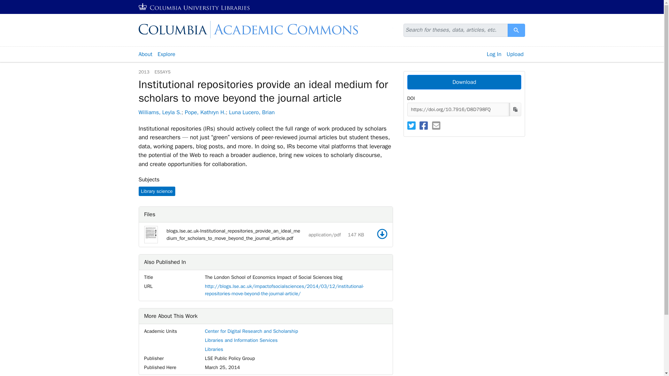  Describe the element at coordinates (266, 30) in the screenshot. I see `Academic Commons` at that location.